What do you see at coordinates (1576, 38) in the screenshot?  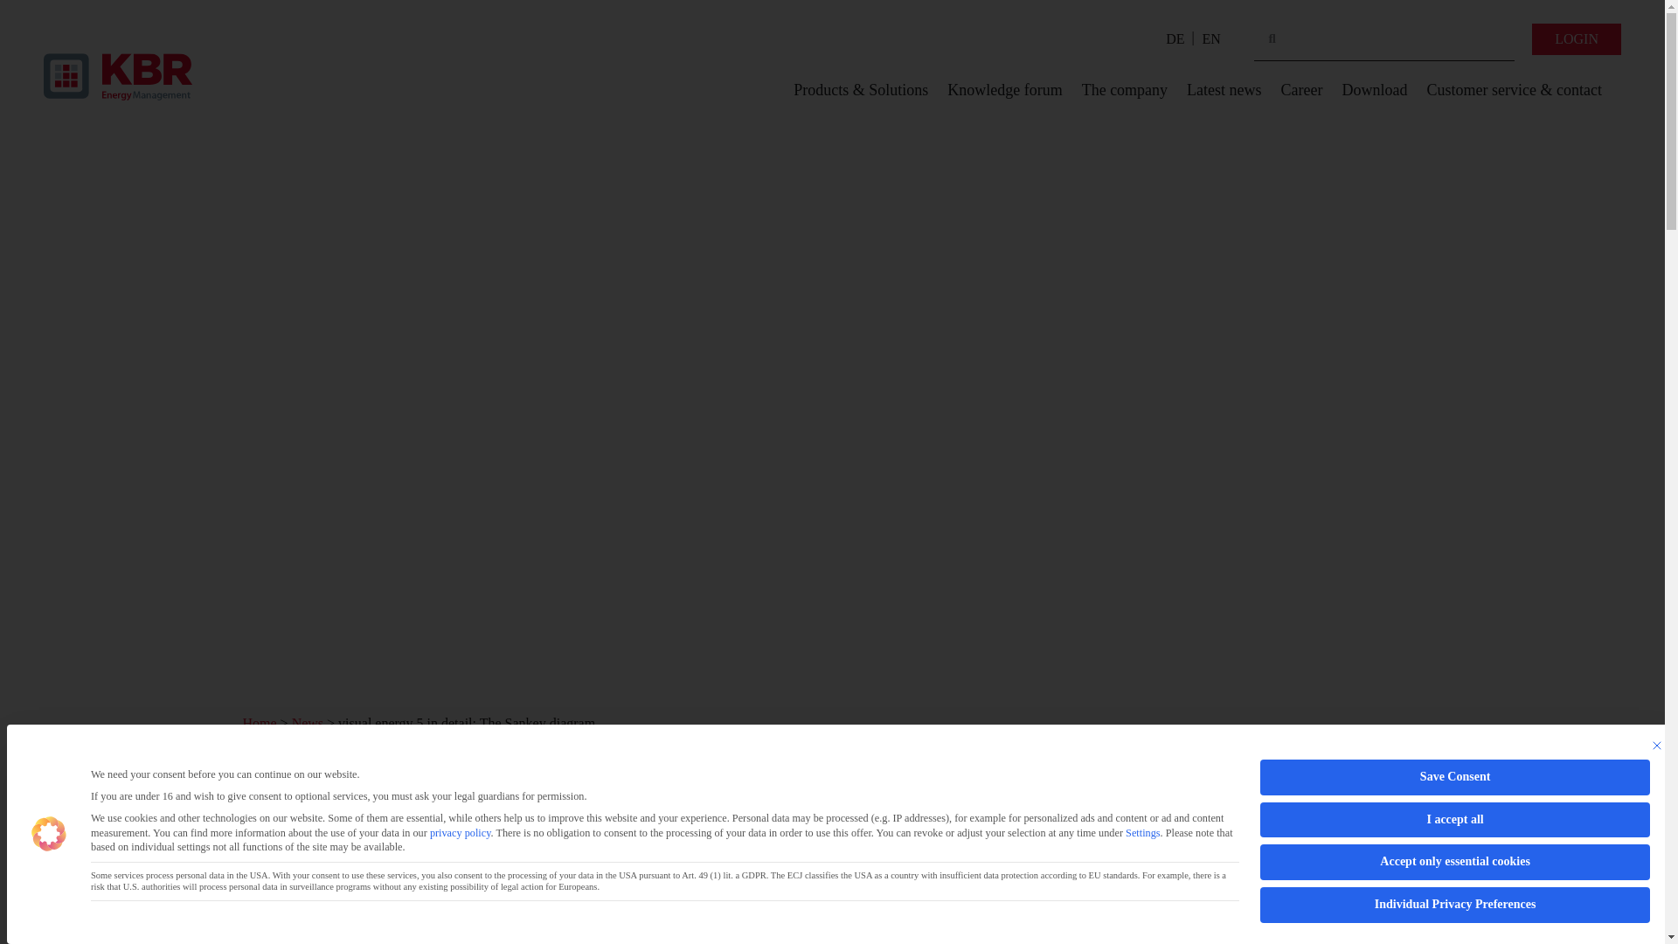 I see `LOGIN` at bounding box center [1576, 38].